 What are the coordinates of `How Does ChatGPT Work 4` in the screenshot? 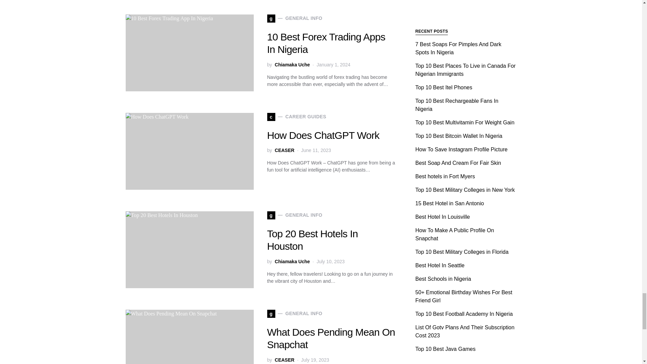 It's located at (189, 151).